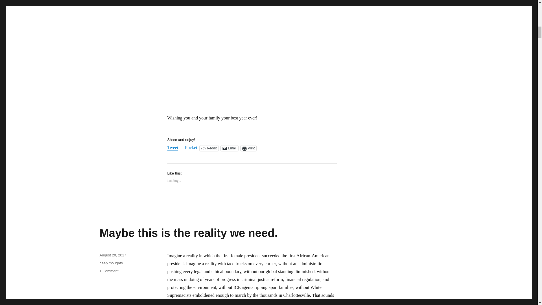 This screenshot has height=305, width=542. What do you see at coordinates (113, 255) in the screenshot?
I see `Reddit` at bounding box center [113, 255].